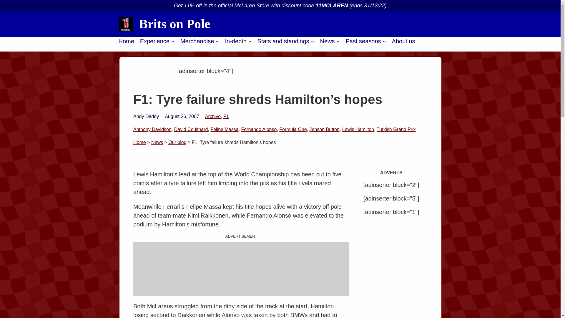  I want to click on Merchandise, so click(197, 41).